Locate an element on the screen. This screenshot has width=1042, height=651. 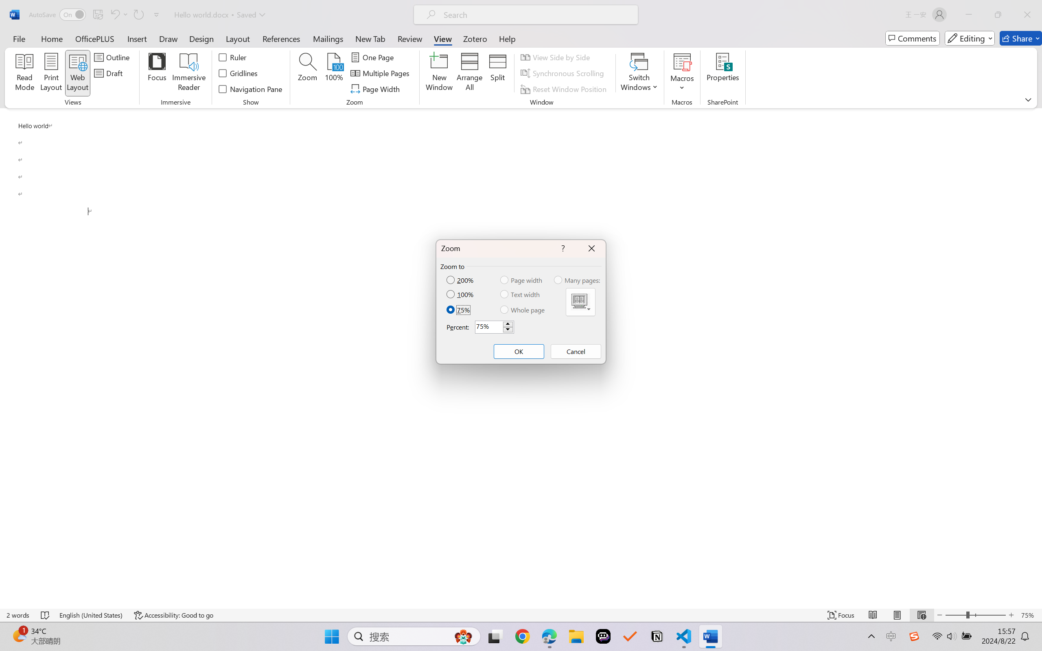
Layout is located at coordinates (238, 38).